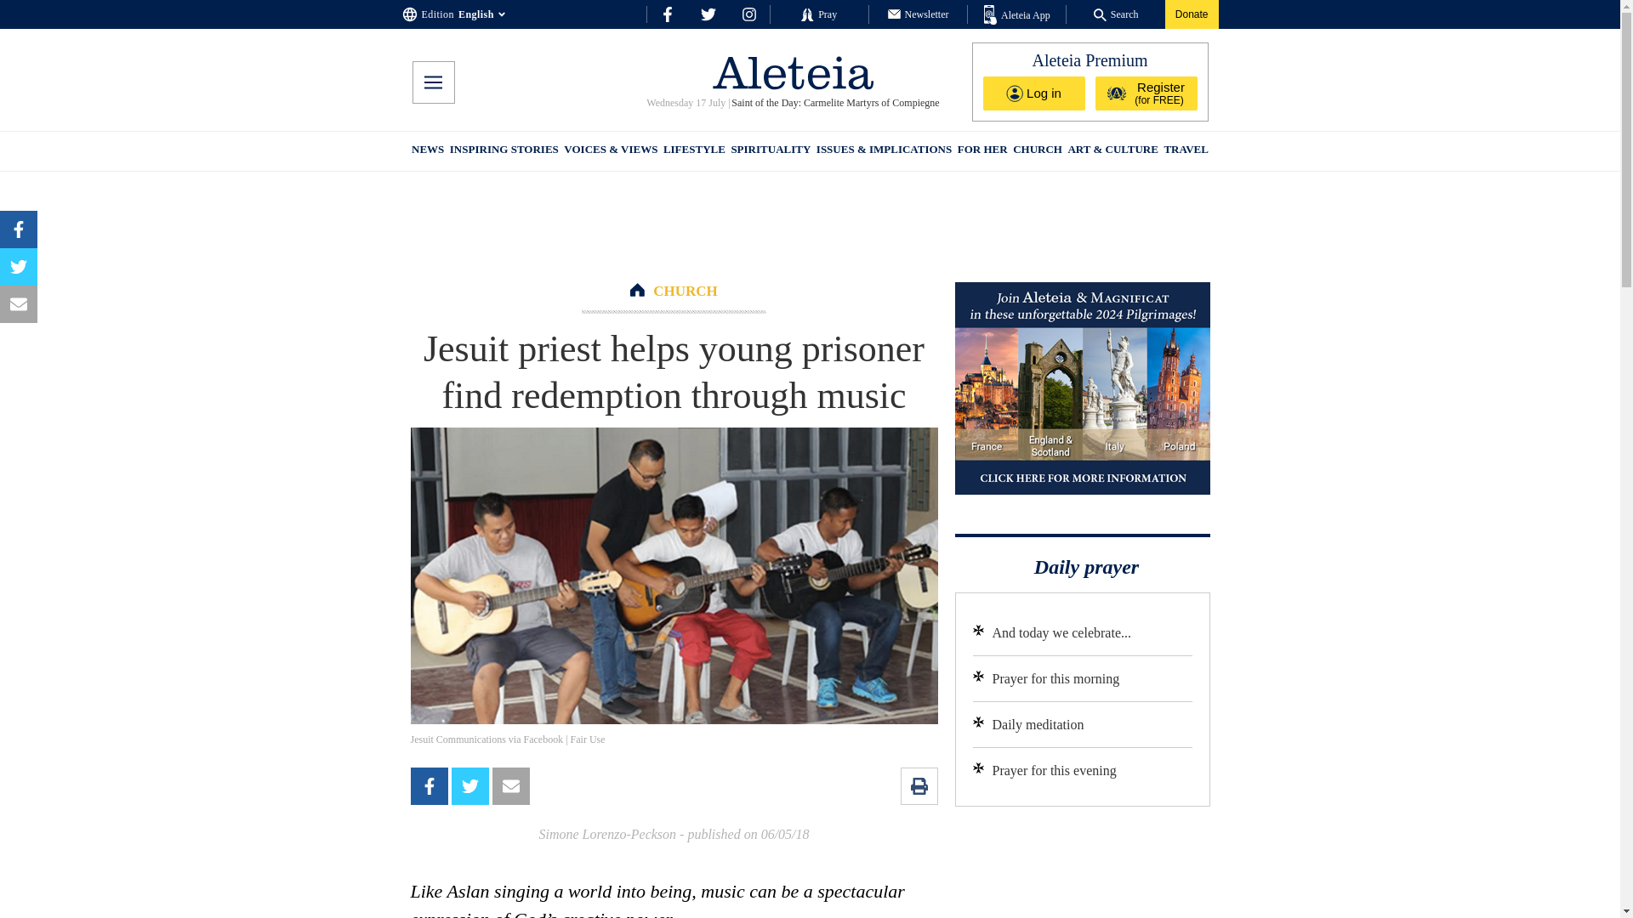  I want to click on Search, so click(1116, 14).